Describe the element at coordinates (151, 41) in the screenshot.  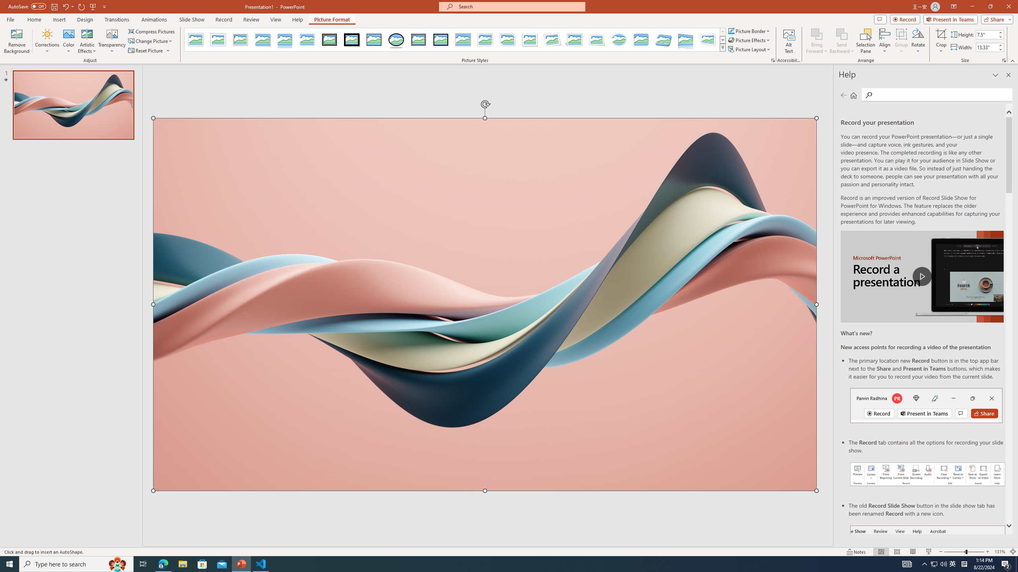
I see `Change Picture` at that location.